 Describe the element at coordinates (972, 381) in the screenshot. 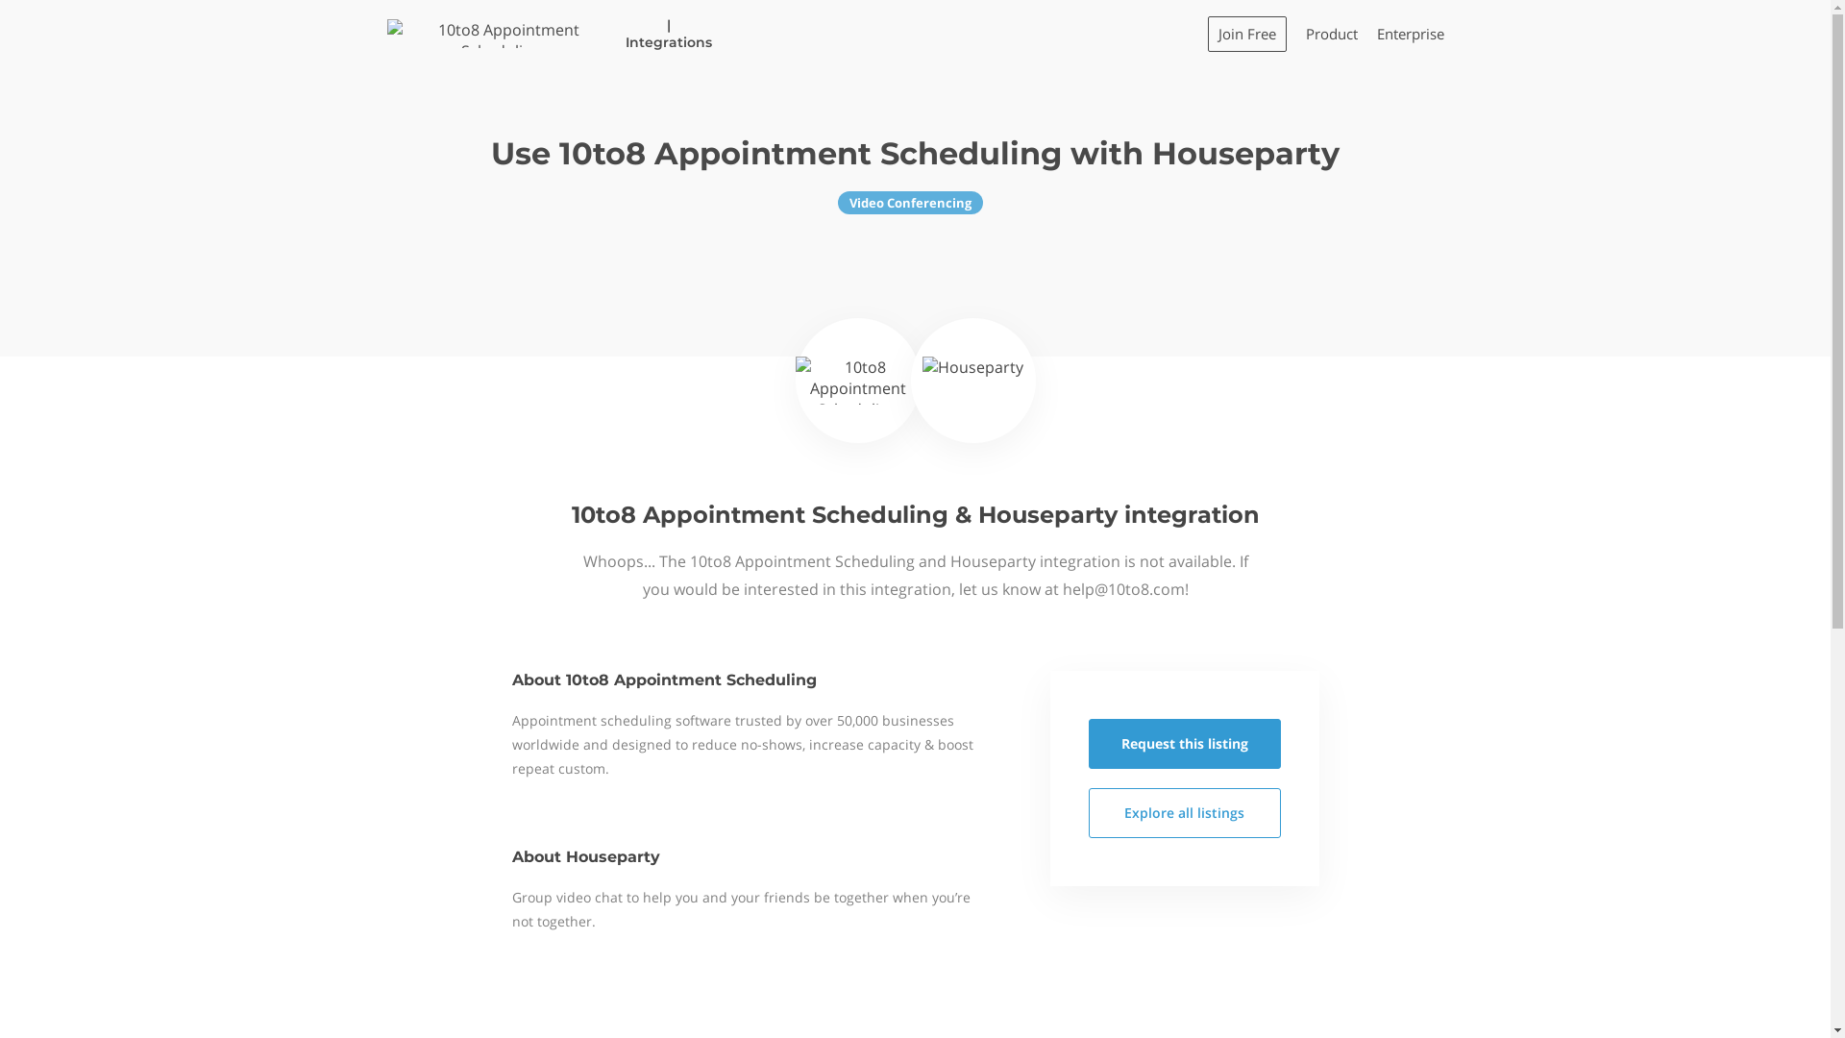

I see `Houseparty` at that location.